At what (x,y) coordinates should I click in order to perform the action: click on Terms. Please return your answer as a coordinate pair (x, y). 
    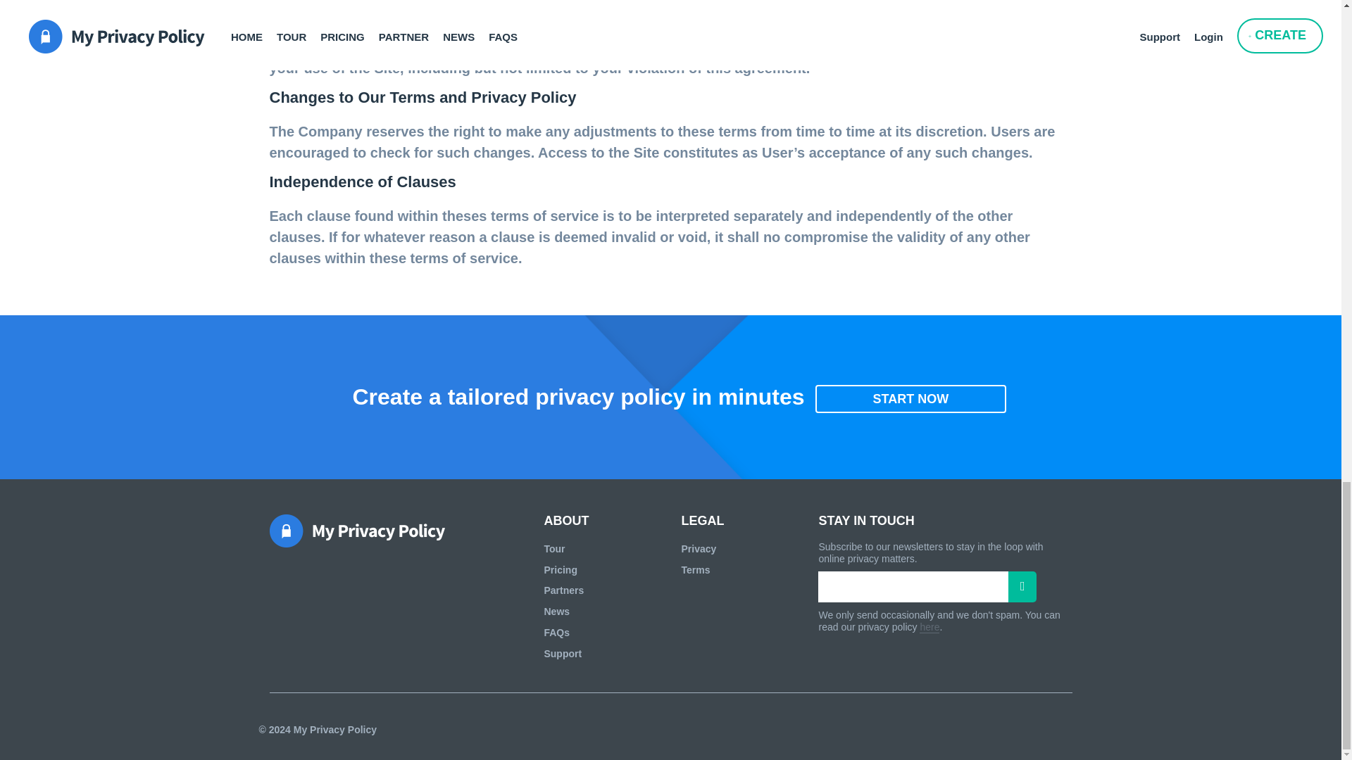
    Looking at the image, I should click on (696, 570).